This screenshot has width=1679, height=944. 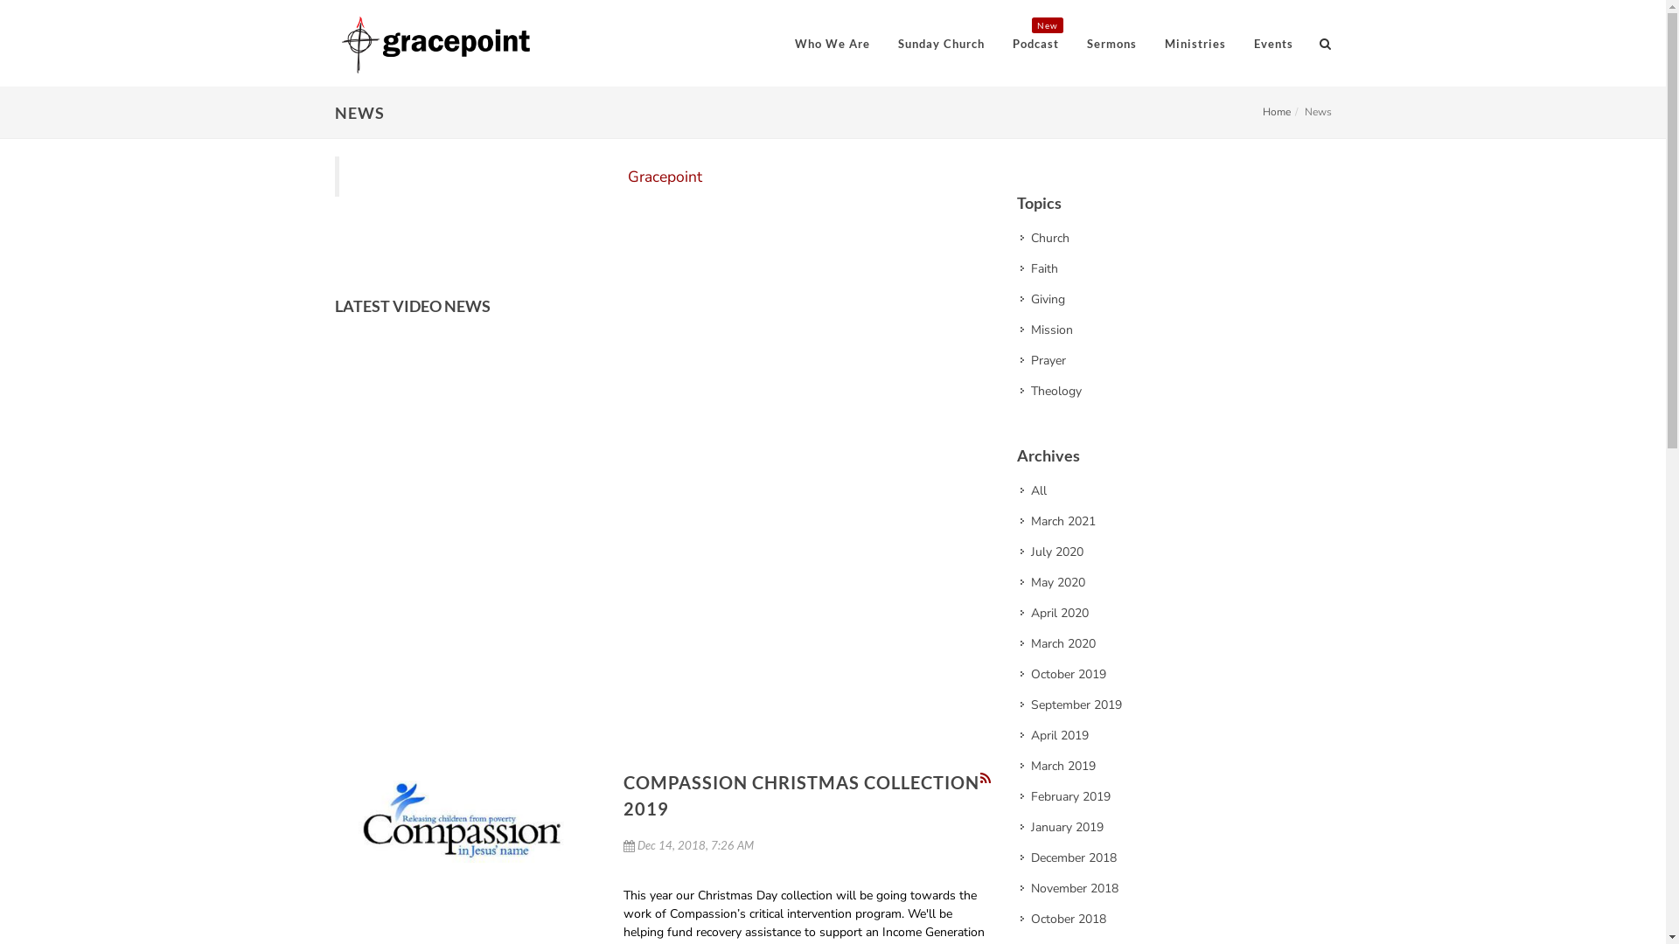 I want to click on Sermons, so click(x=1112, y=44).